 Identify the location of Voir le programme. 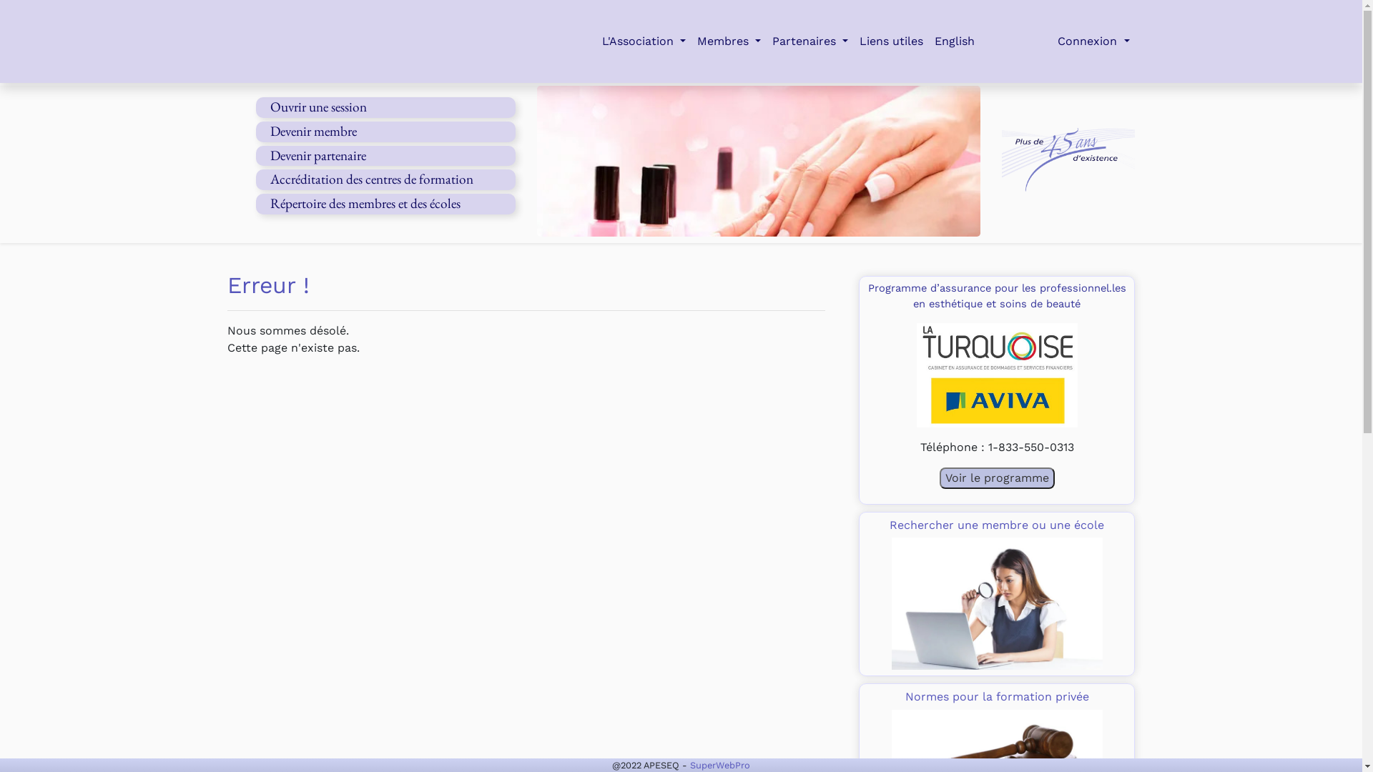
(997, 477).